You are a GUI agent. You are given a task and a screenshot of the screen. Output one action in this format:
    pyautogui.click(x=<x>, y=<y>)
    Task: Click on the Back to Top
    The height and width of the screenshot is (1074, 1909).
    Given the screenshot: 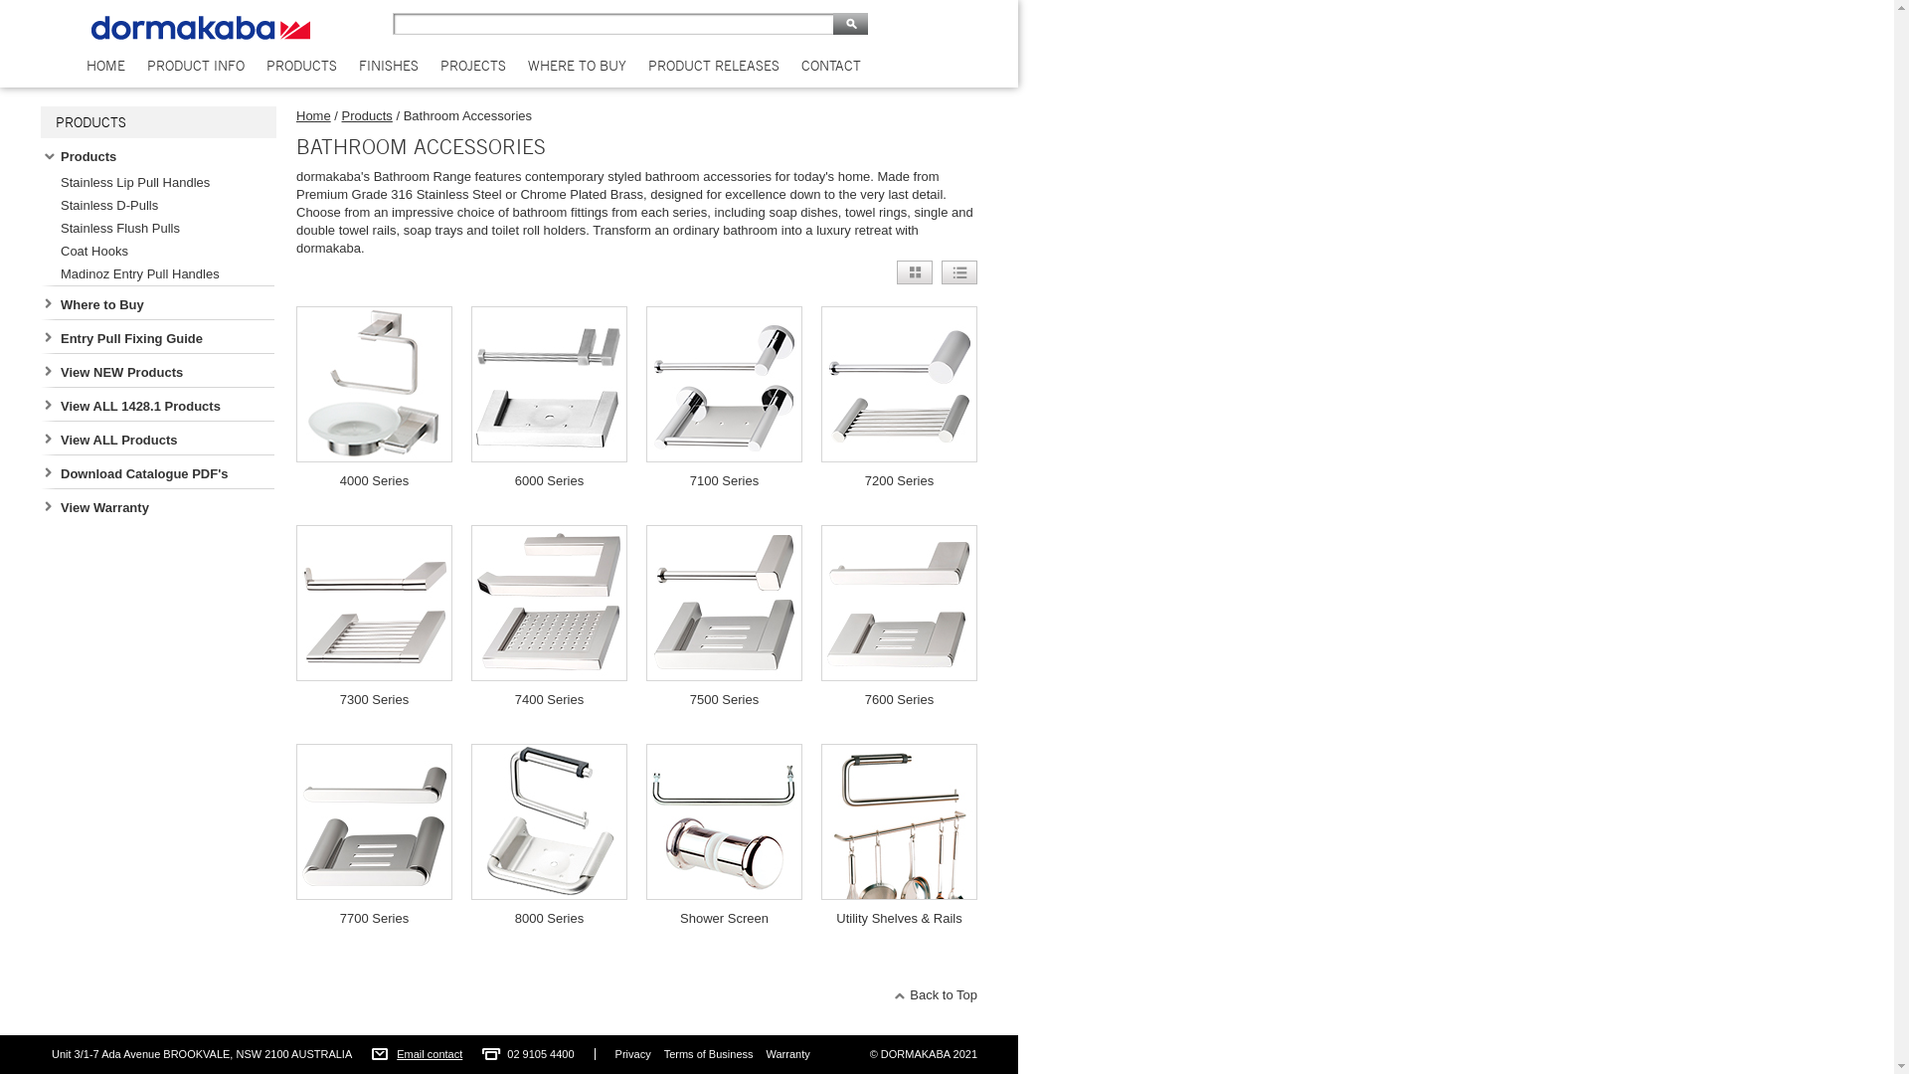 What is the action you would take?
    pyautogui.click(x=936, y=994)
    